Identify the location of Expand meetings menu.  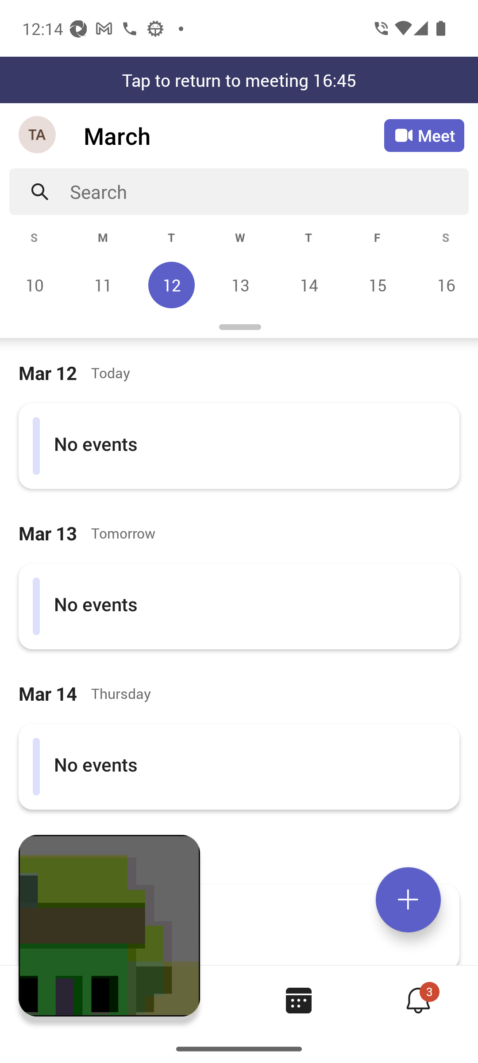
(408, 900).